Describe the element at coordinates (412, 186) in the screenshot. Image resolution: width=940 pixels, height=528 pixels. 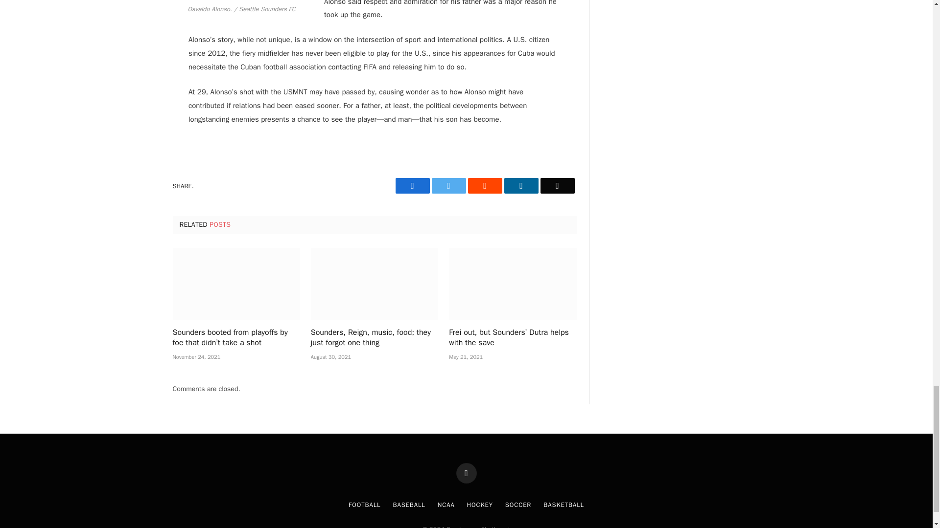
I see `Facebook` at that location.